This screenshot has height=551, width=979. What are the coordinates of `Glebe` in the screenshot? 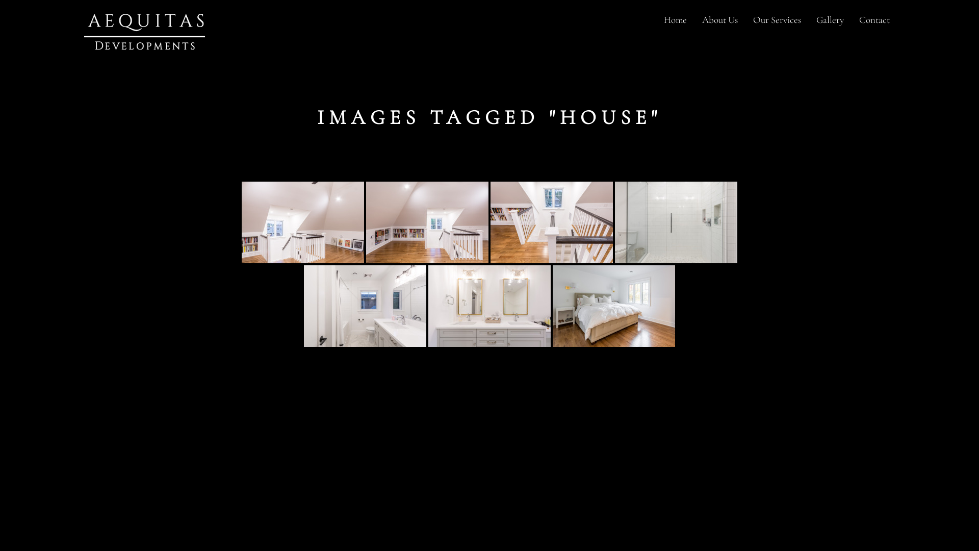 It's located at (427, 222).